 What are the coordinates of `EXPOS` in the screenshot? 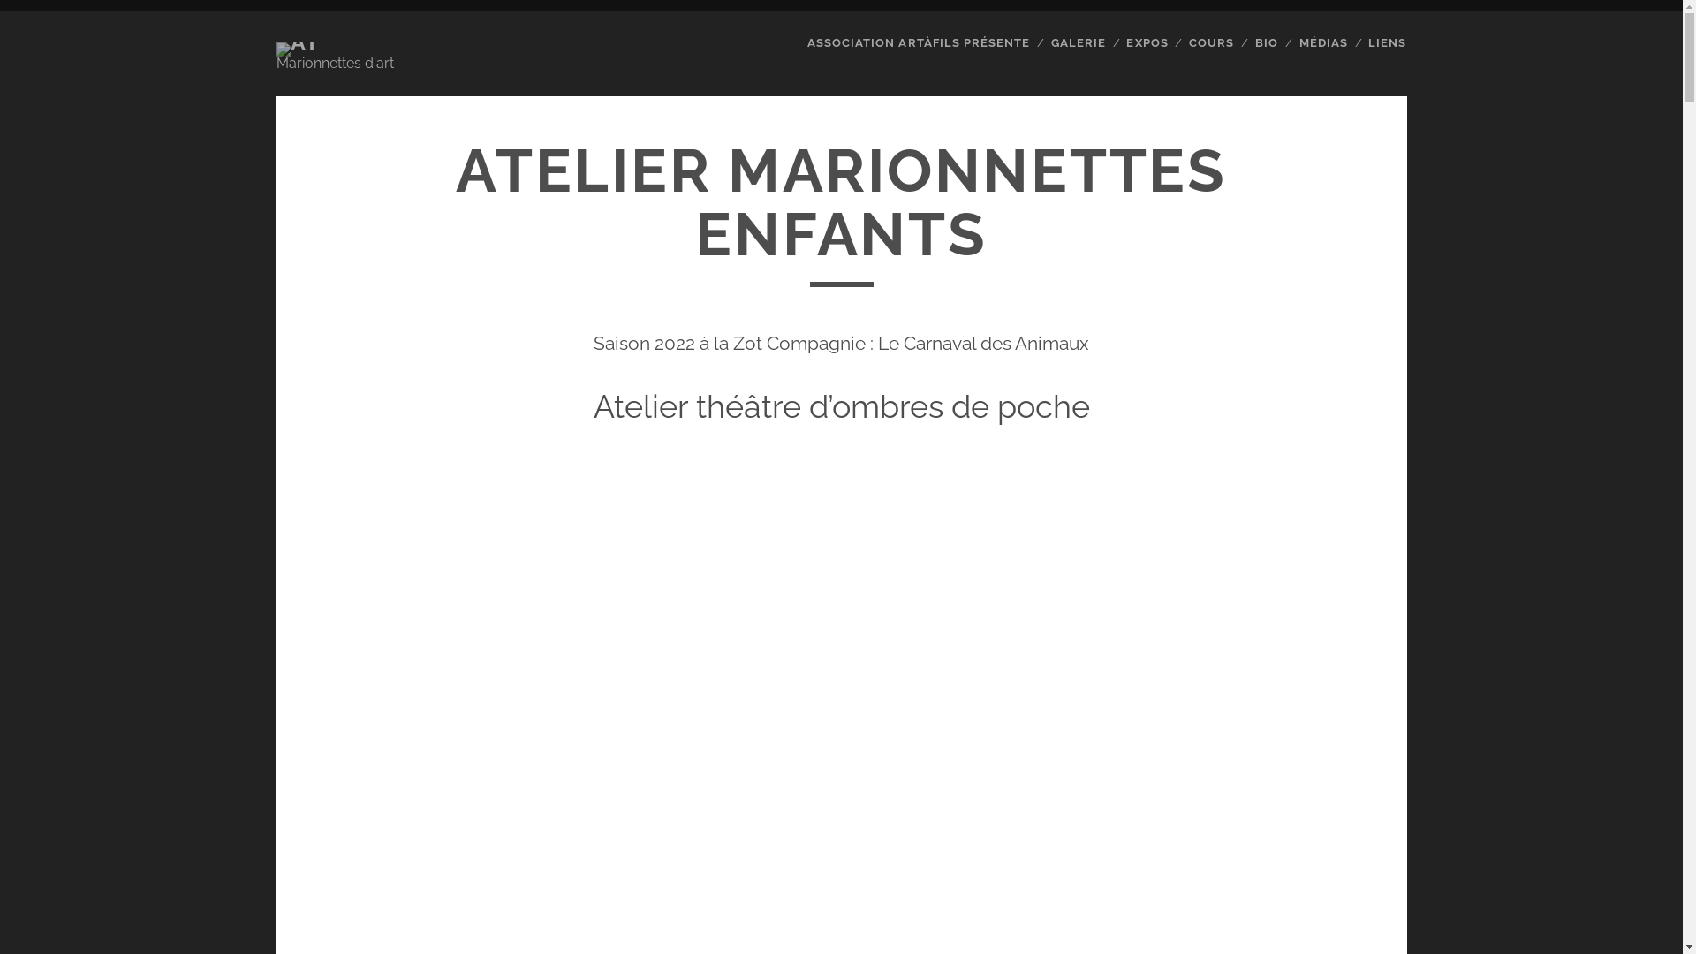 It's located at (1147, 43).